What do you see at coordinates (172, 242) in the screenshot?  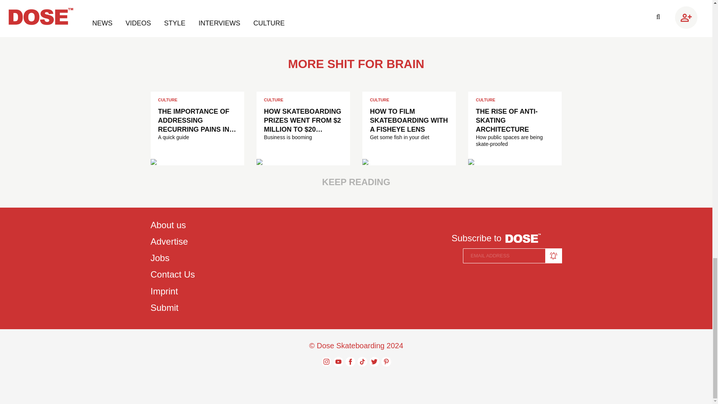 I see `Advertise` at bounding box center [172, 242].